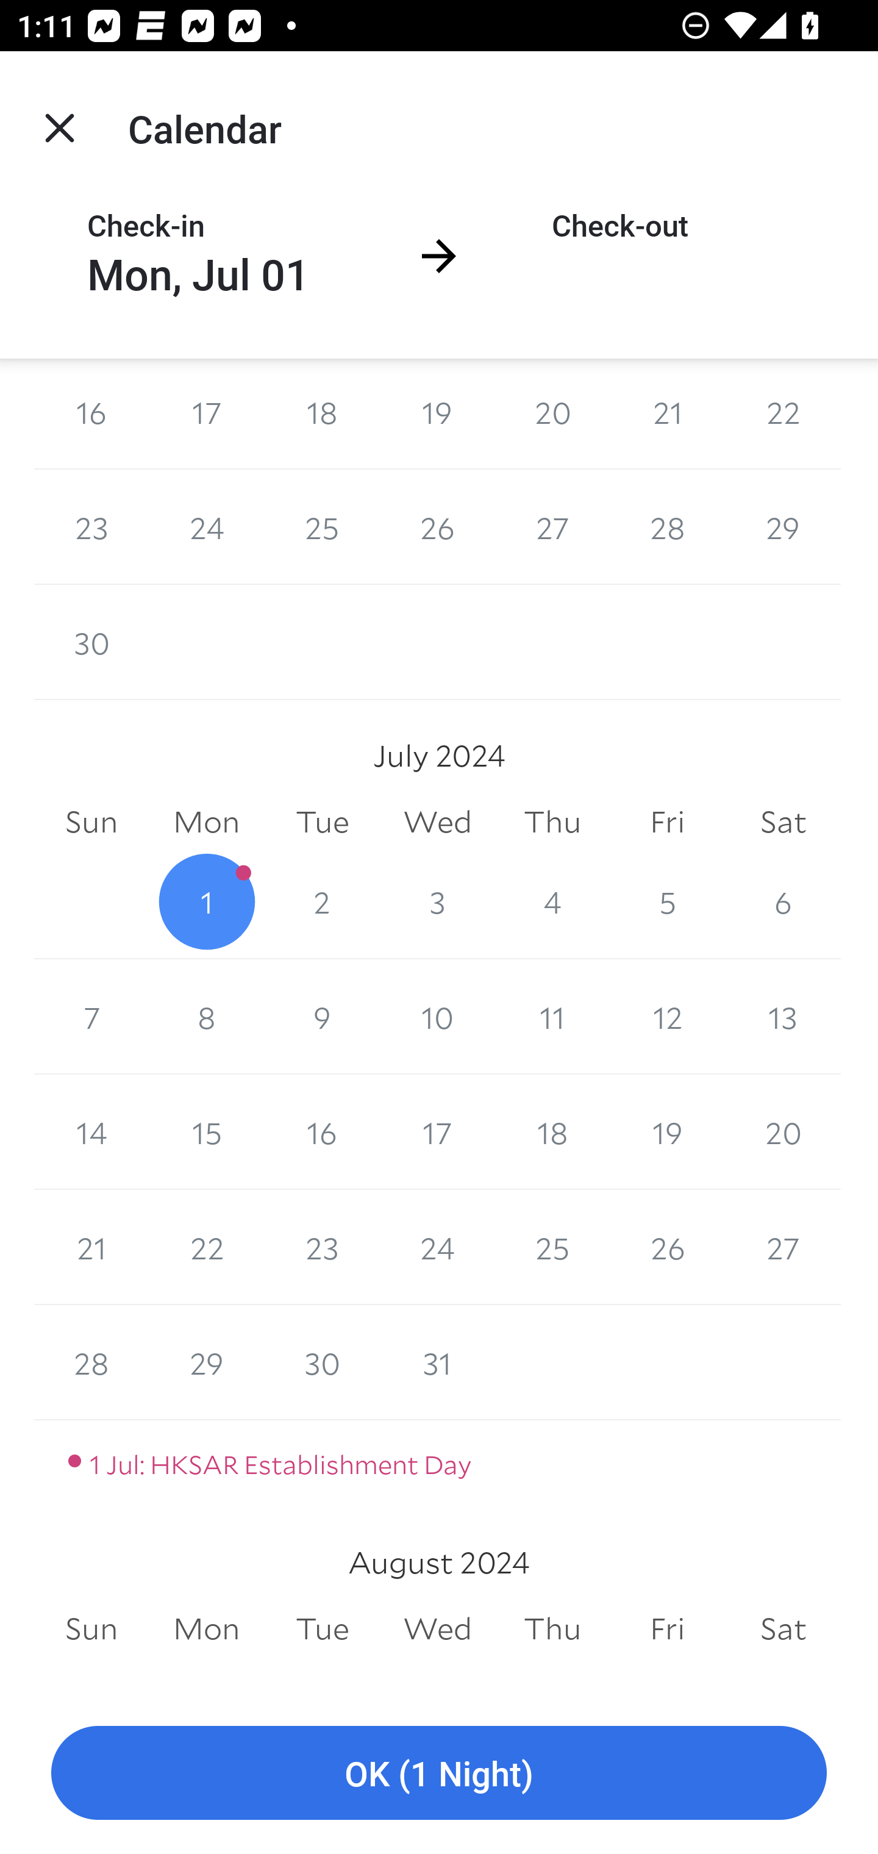  What do you see at coordinates (91, 1133) in the screenshot?
I see `14 14 July 2024` at bounding box center [91, 1133].